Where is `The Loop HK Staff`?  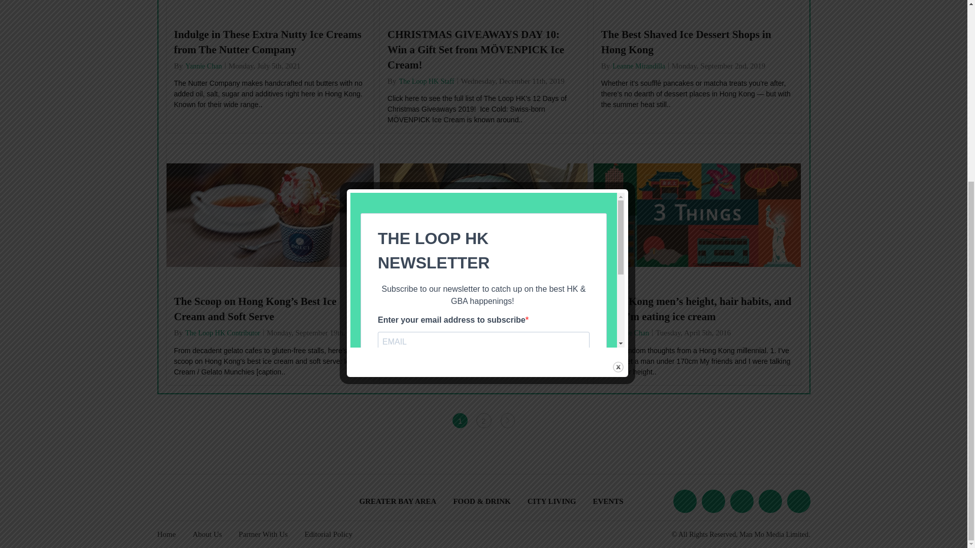 The Loop HK Staff is located at coordinates (427, 81).